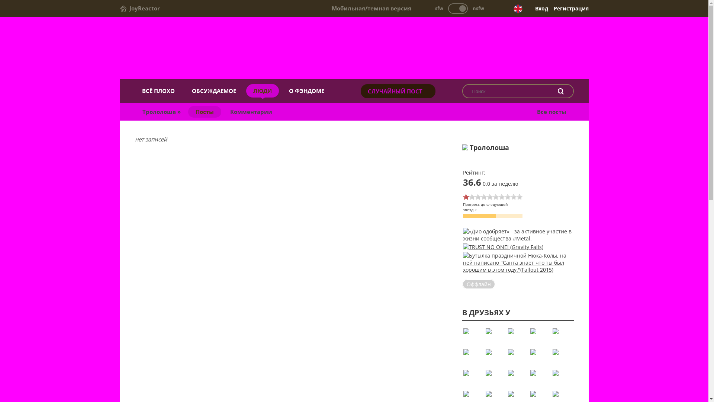 The width and height of the screenshot is (714, 402). I want to click on mumuho88, so click(562, 336).